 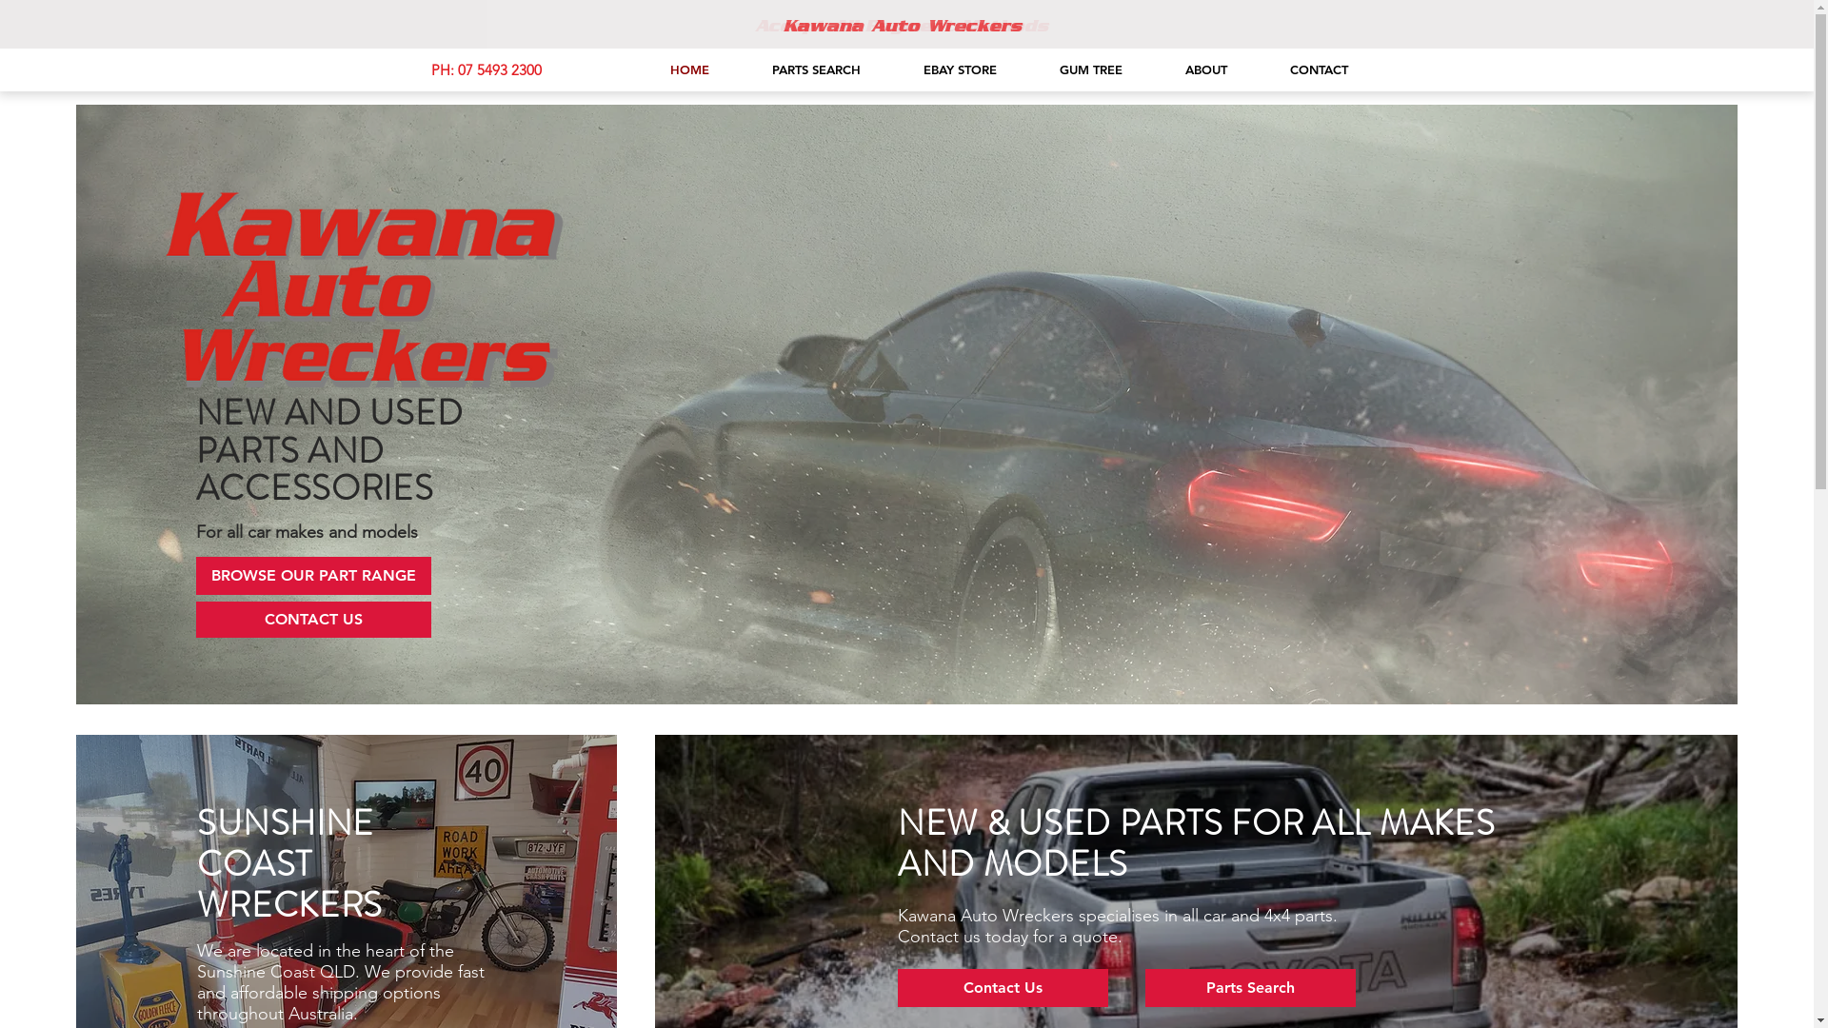 What do you see at coordinates (1189, 69) in the screenshot?
I see `ABOUT` at bounding box center [1189, 69].